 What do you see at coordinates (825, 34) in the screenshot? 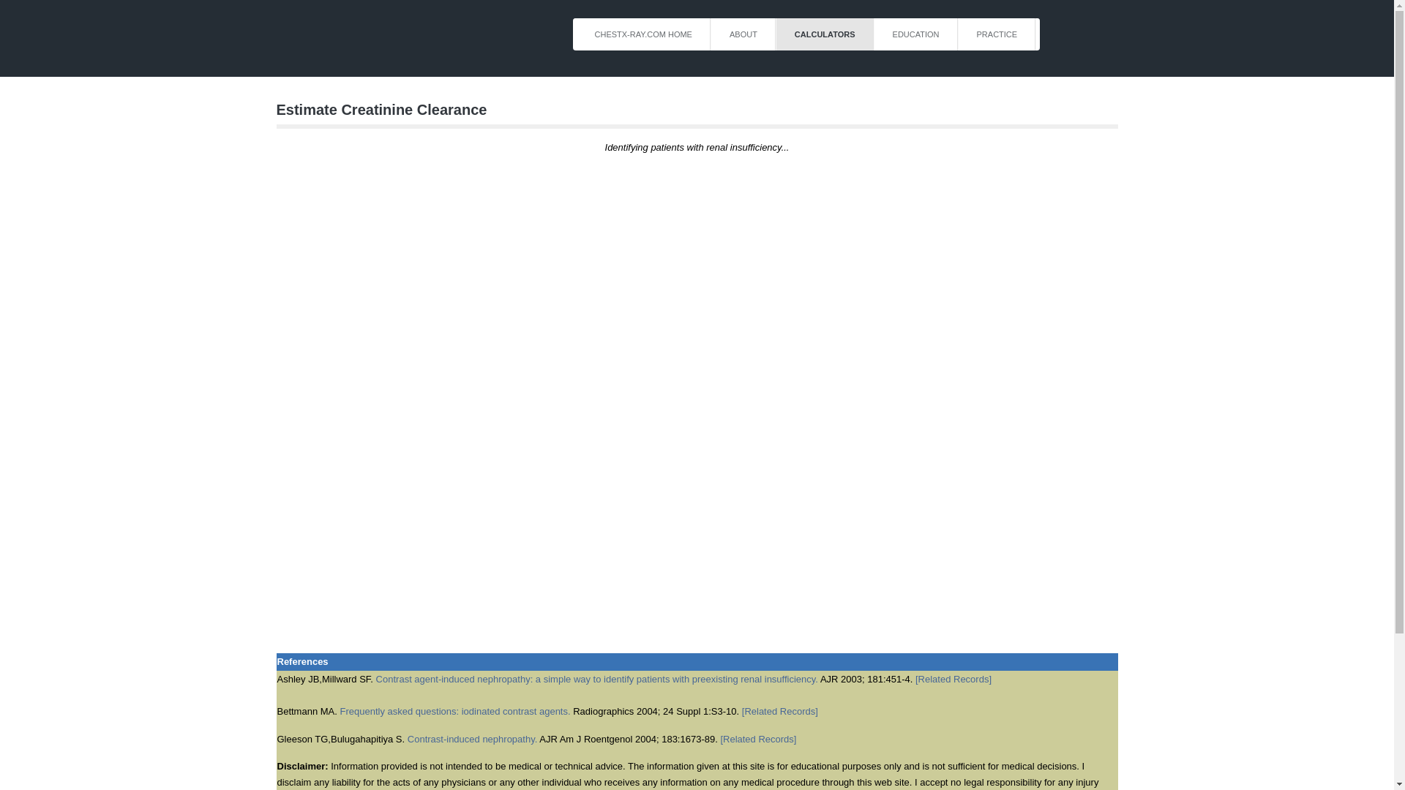
I see `CALCULATORS` at bounding box center [825, 34].